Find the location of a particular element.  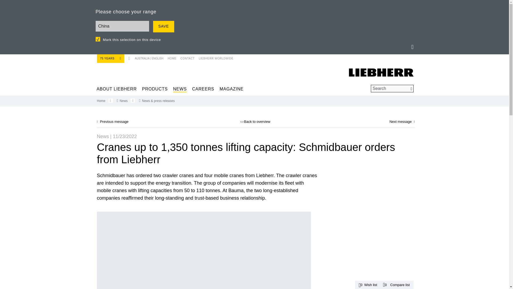

HOME is located at coordinates (171, 57).